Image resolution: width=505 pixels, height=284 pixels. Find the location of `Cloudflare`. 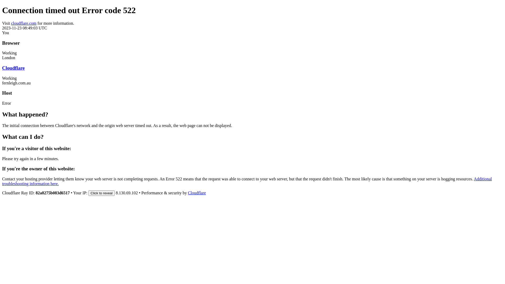

Cloudflare is located at coordinates (13, 68).